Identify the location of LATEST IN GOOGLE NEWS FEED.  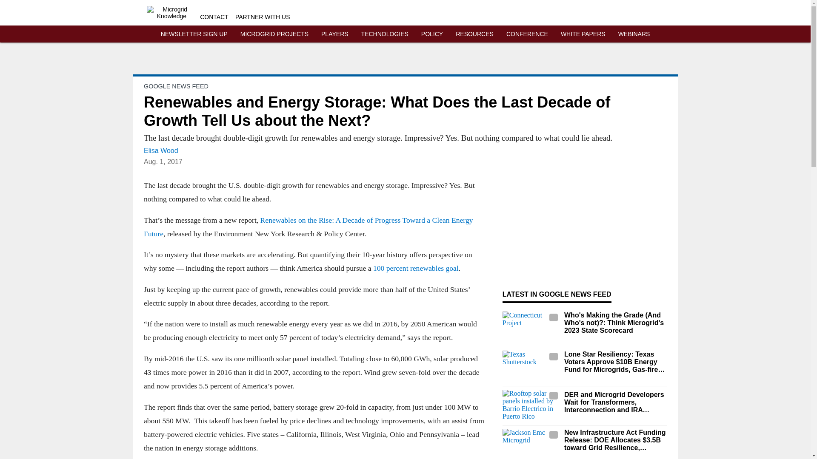
(557, 294).